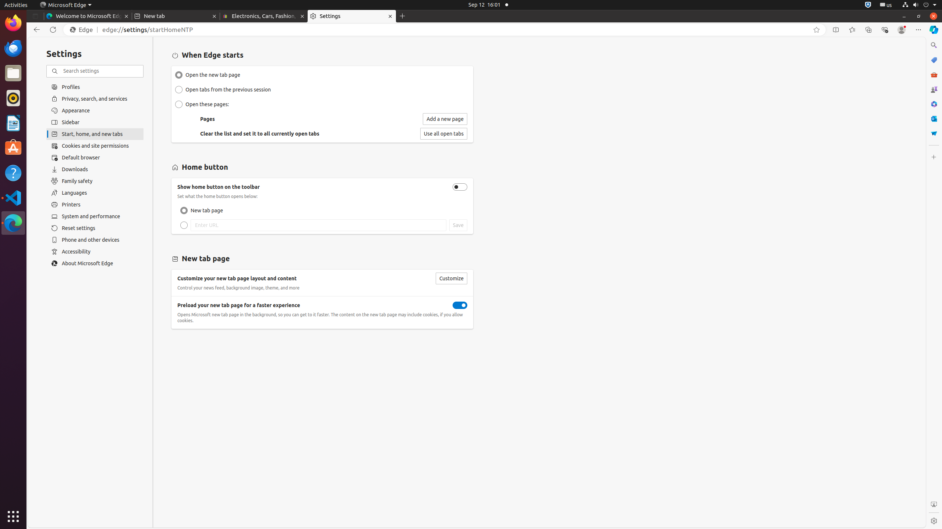 This screenshot has height=529, width=942. What do you see at coordinates (35, 16) in the screenshot?
I see `Tab actions menu` at bounding box center [35, 16].